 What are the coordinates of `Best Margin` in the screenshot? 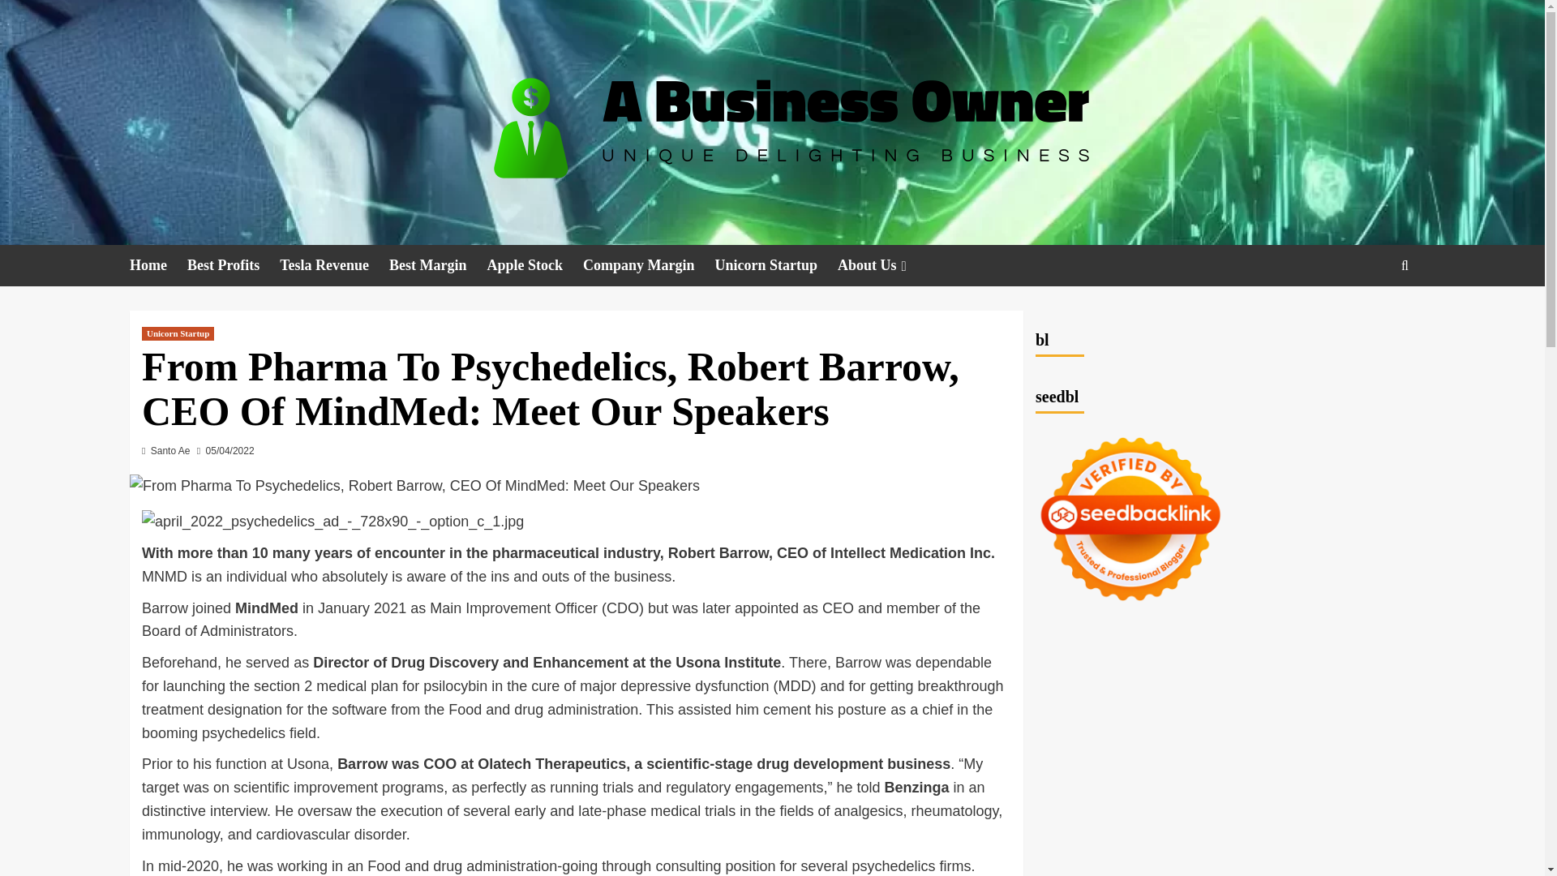 It's located at (438, 266).